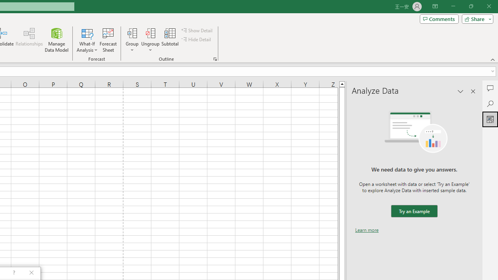  Describe the element at coordinates (150, 33) in the screenshot. I see `Ungroup...` at that location.